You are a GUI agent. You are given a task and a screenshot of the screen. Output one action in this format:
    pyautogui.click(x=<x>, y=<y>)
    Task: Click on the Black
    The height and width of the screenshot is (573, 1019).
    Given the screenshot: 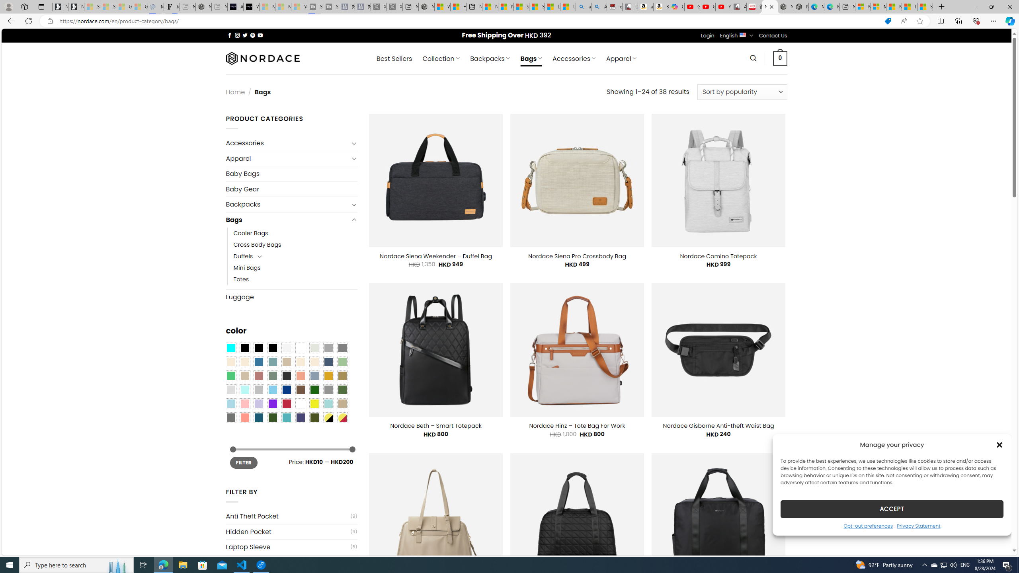 What is the action you would take?
    pyautogui.click(x=259, y=348)
    